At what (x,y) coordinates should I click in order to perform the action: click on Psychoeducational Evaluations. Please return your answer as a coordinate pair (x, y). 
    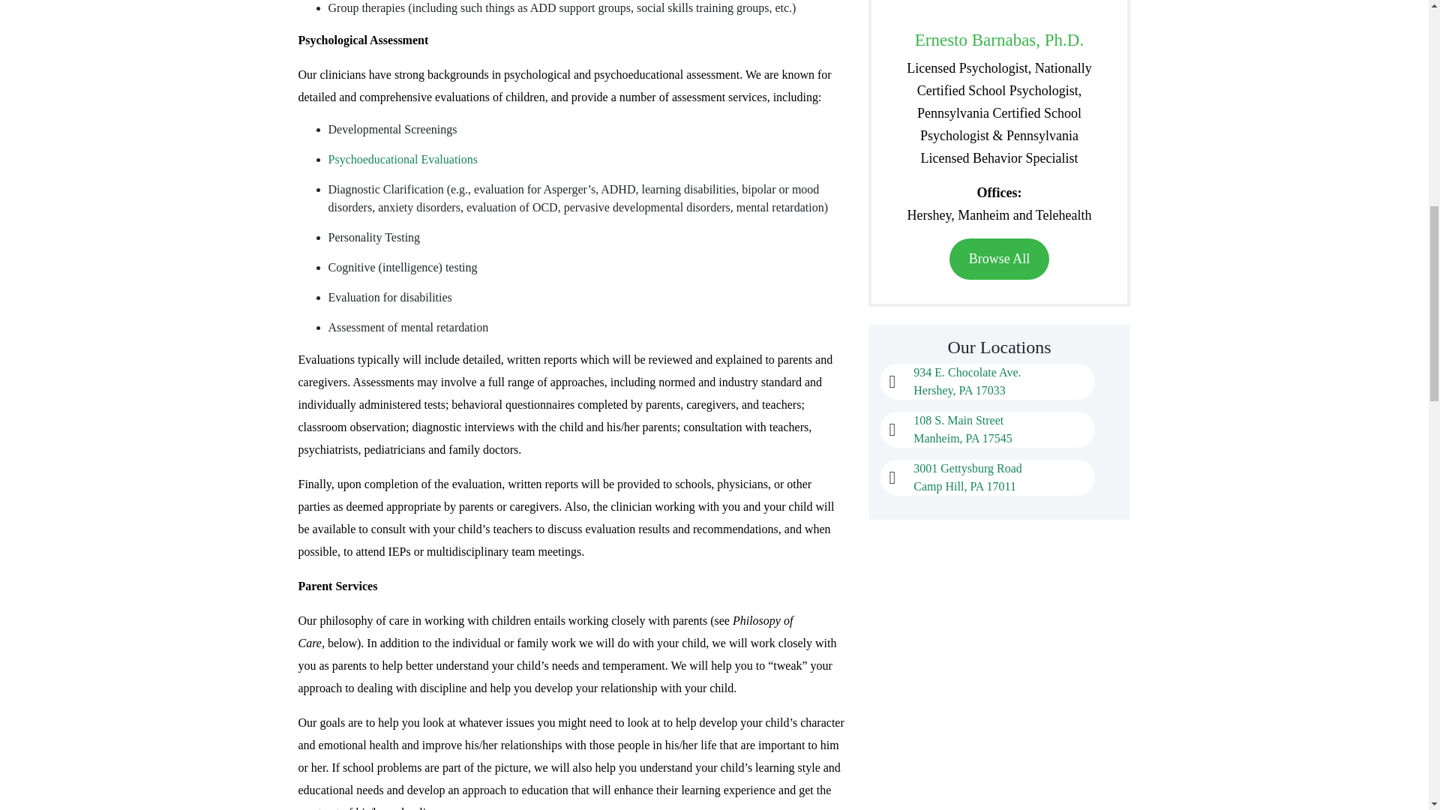
    Looking at the image, I should click on (962, 429).